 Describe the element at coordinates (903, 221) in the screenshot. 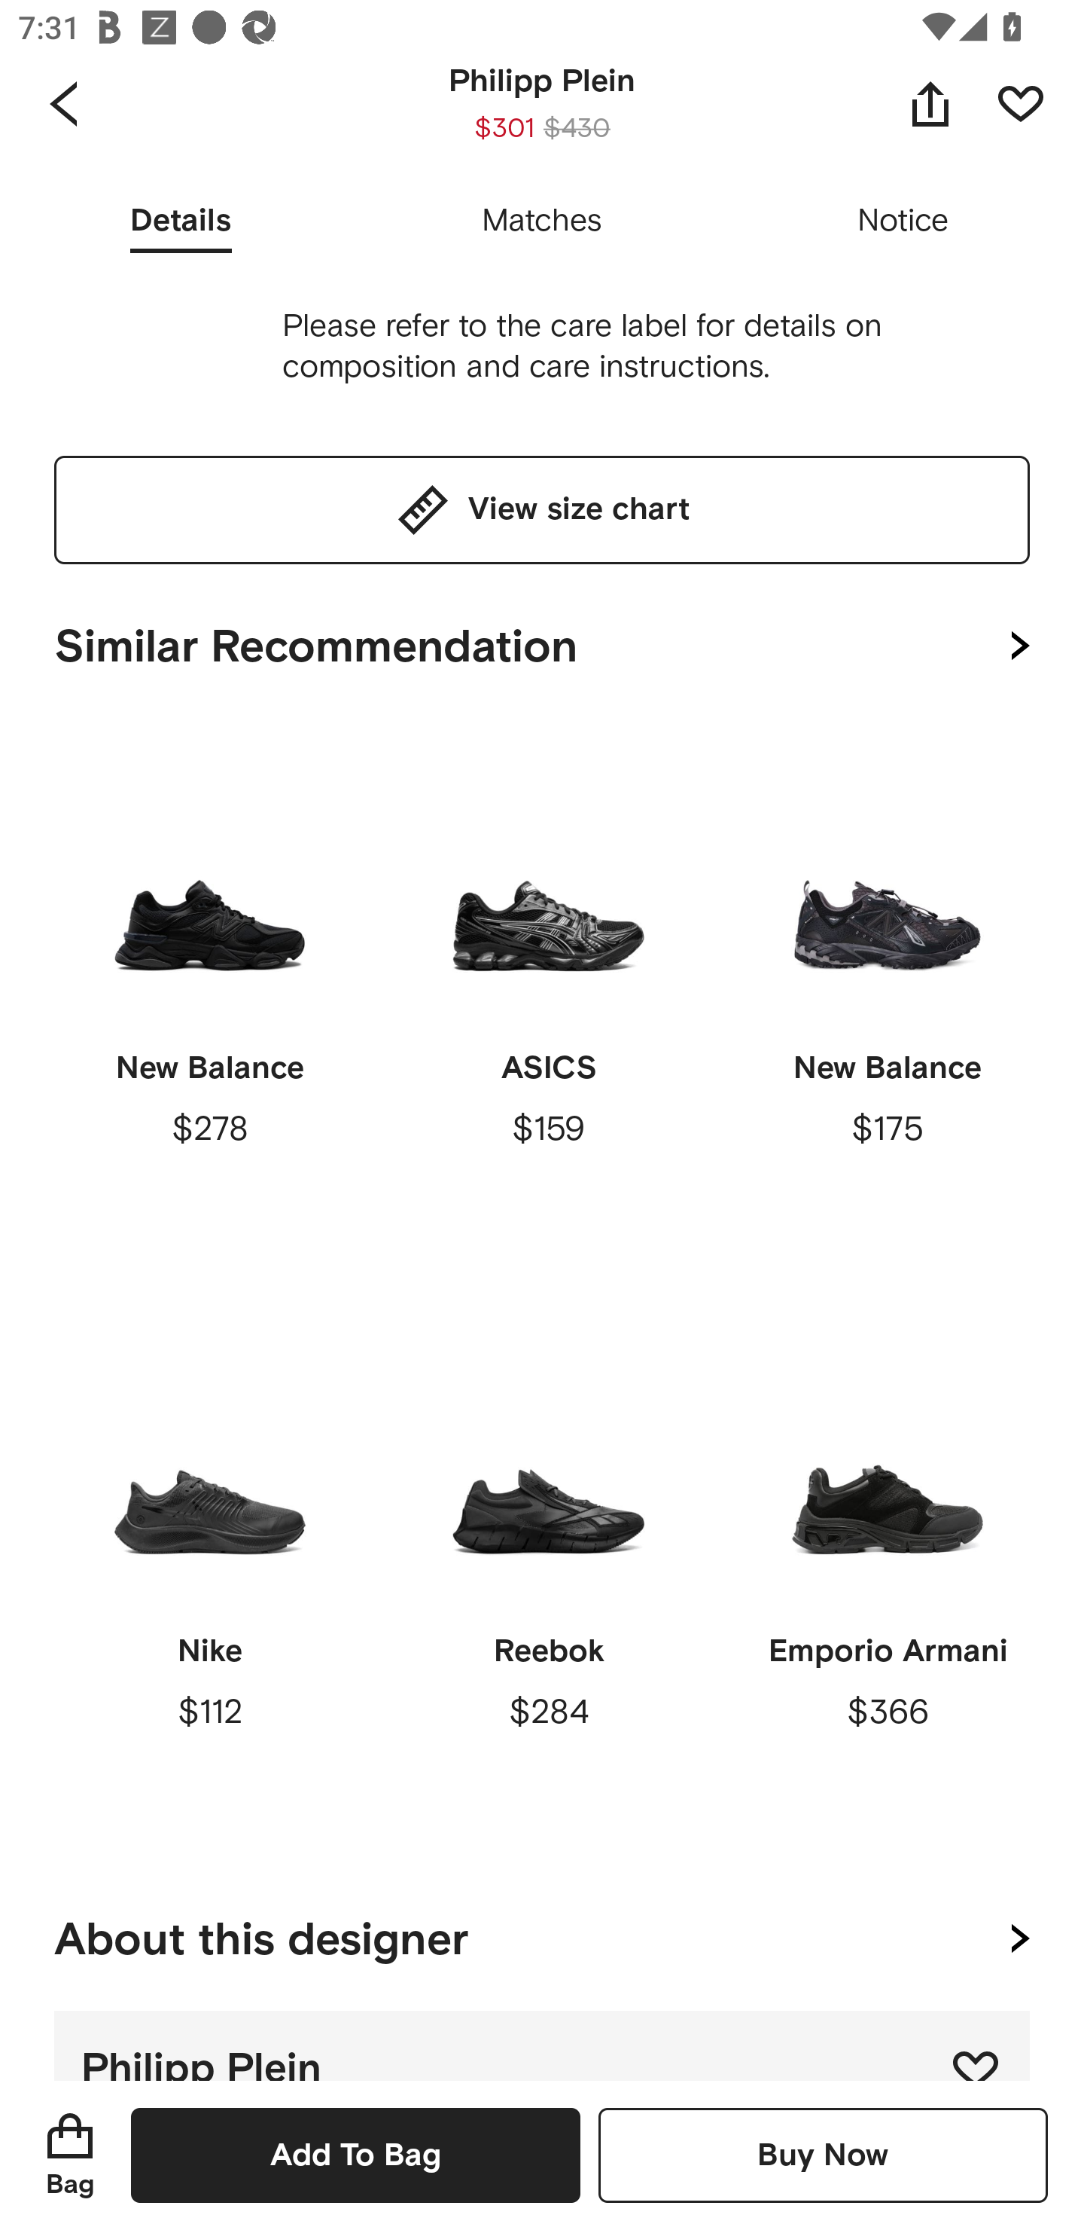

I see `Notice` at that location.